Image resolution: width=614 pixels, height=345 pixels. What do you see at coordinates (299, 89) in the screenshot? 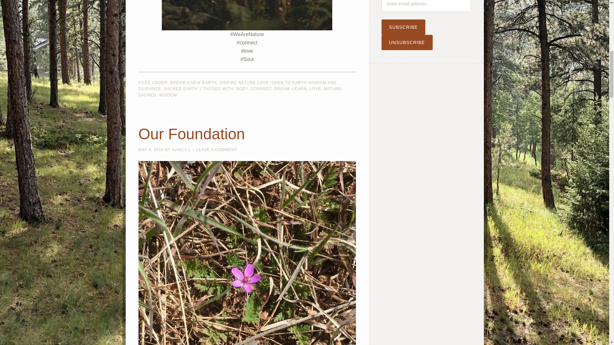
I see `LEARN` at bounding box center [299, 89].